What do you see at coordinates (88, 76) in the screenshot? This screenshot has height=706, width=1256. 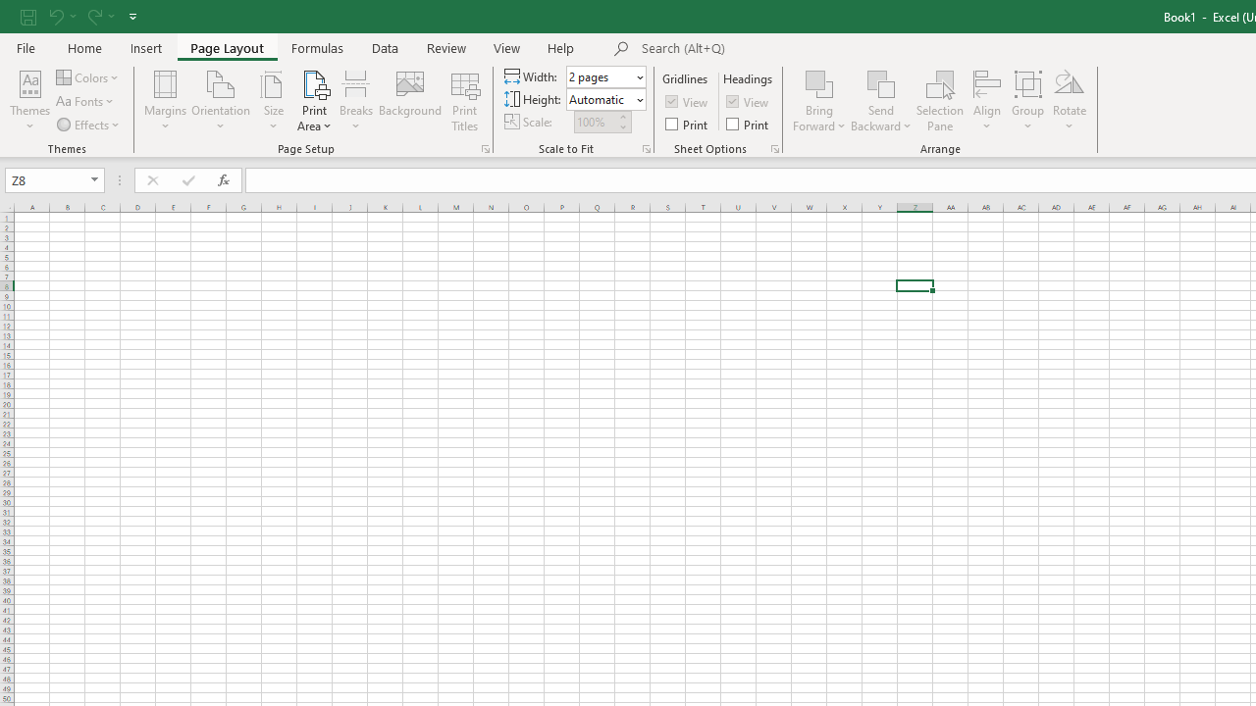 I see `Colors` at bounding box center [88, 76].